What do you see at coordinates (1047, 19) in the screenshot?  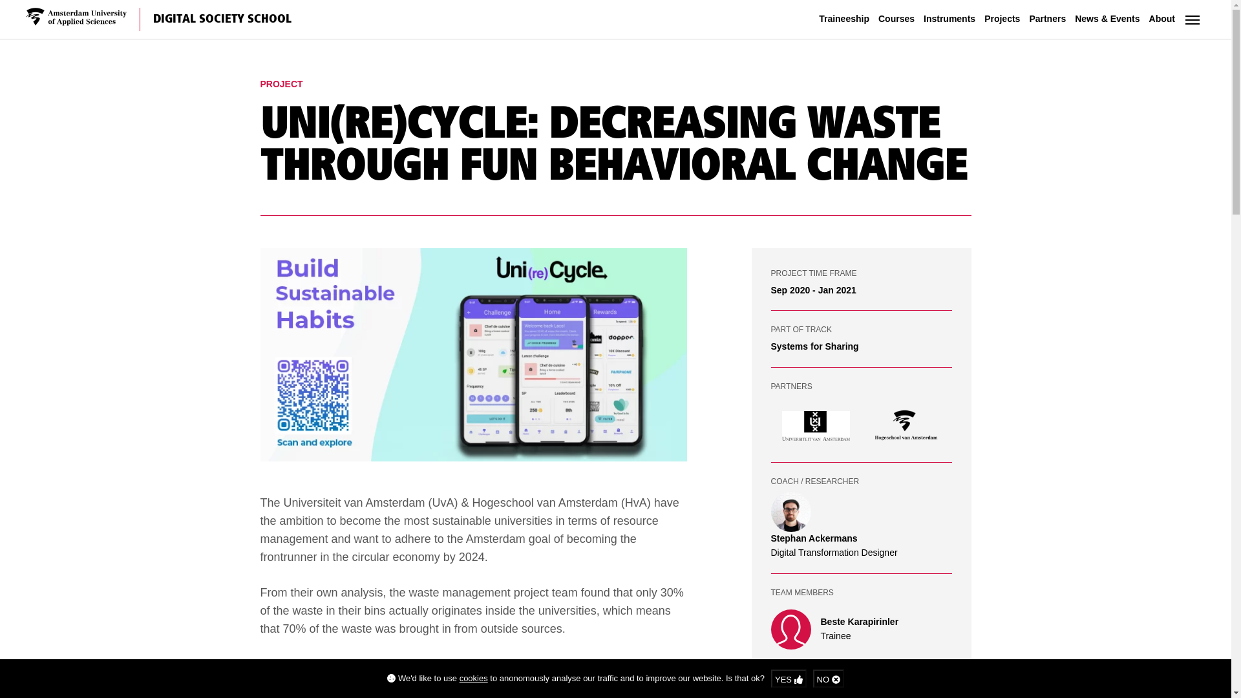 I see `Partners` at bounding box center [1047, 19].